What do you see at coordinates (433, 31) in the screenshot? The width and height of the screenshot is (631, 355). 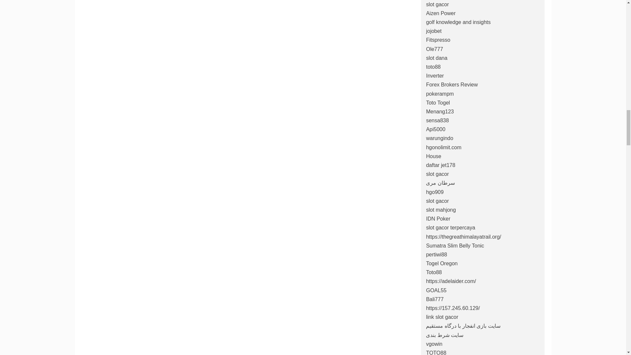 I see `jojobet` at bounding box center [433, 31].